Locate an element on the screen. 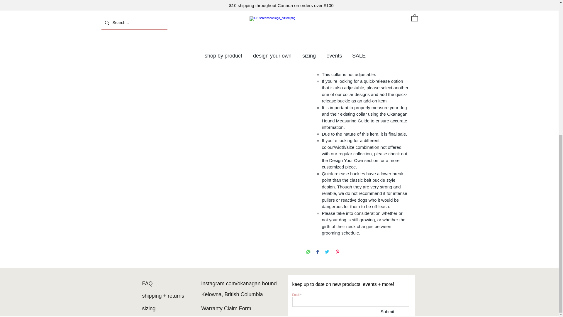  FAQ is located at coordinates (147, 284).